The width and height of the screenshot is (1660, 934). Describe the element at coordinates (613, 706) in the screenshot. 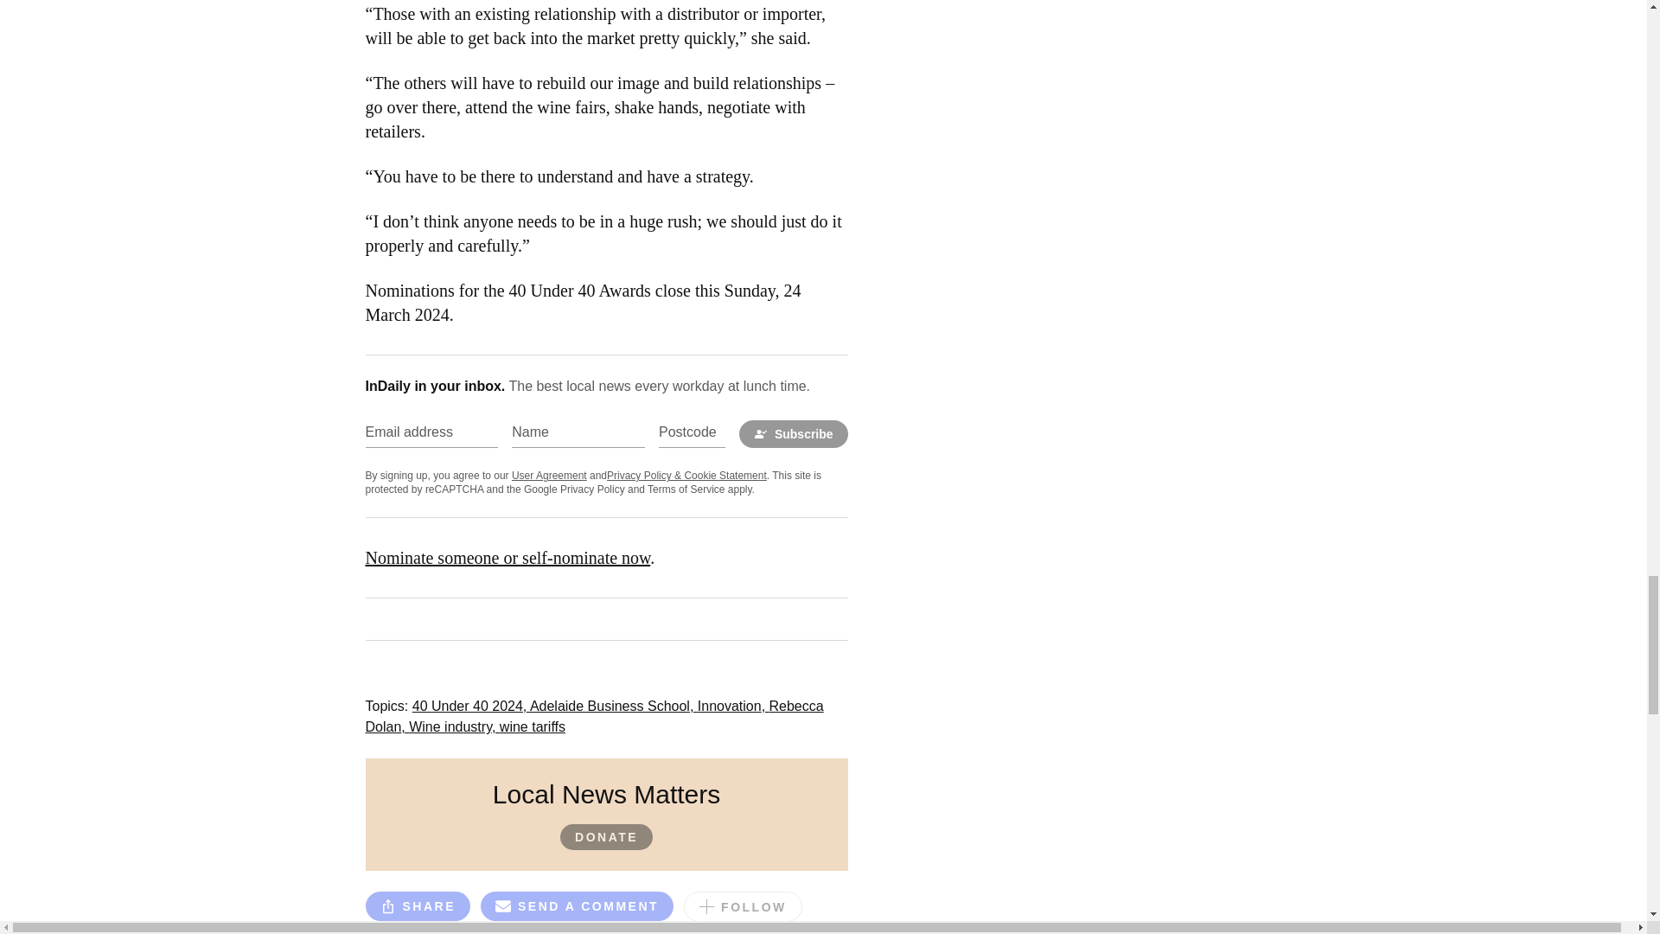

I see `Adelaide Business School,` at that location.